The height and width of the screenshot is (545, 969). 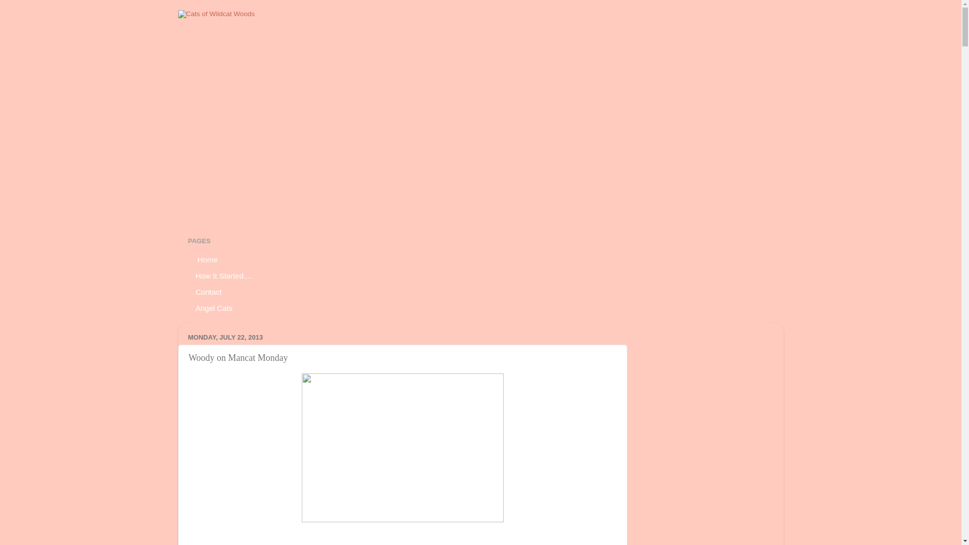 I want to click on Home, so click(x=207, y=259).